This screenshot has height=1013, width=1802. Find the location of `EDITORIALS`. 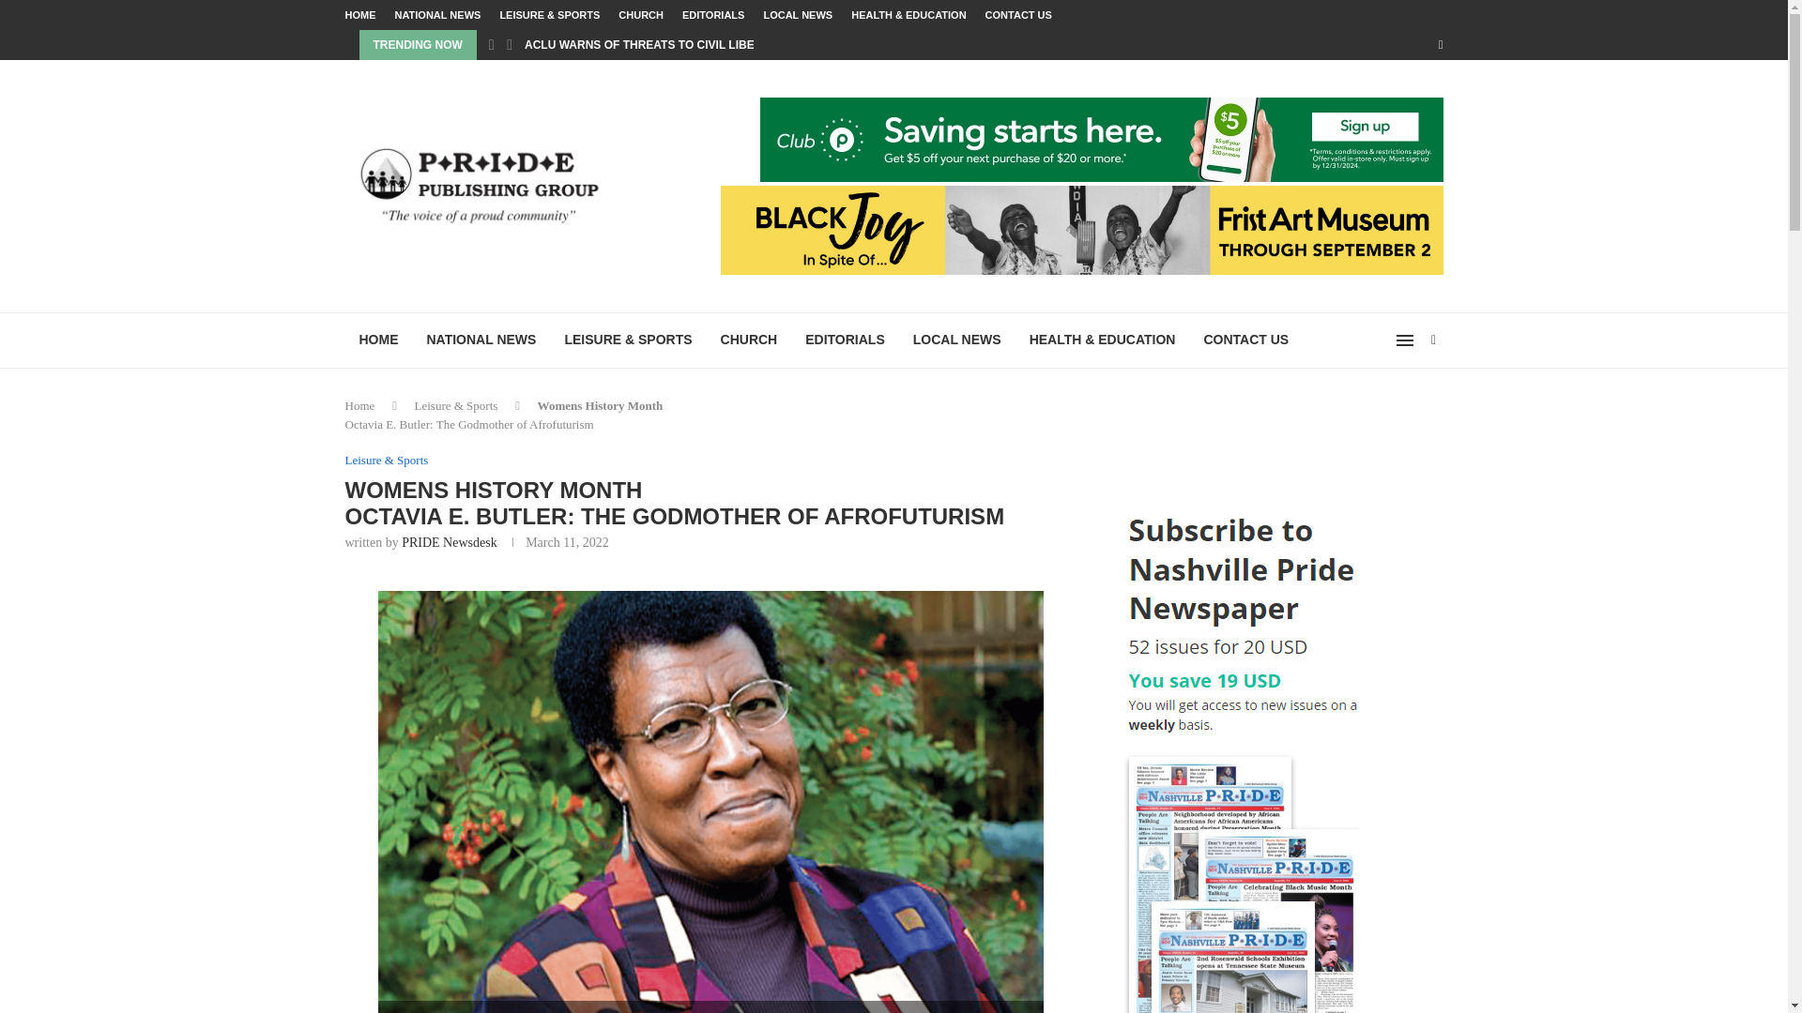

EDITORIALS is located at coordinates (713, 15).